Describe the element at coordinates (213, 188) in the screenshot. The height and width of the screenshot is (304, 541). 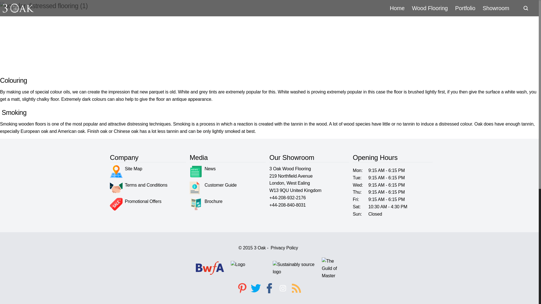
I see `Customer Guide` at that location.